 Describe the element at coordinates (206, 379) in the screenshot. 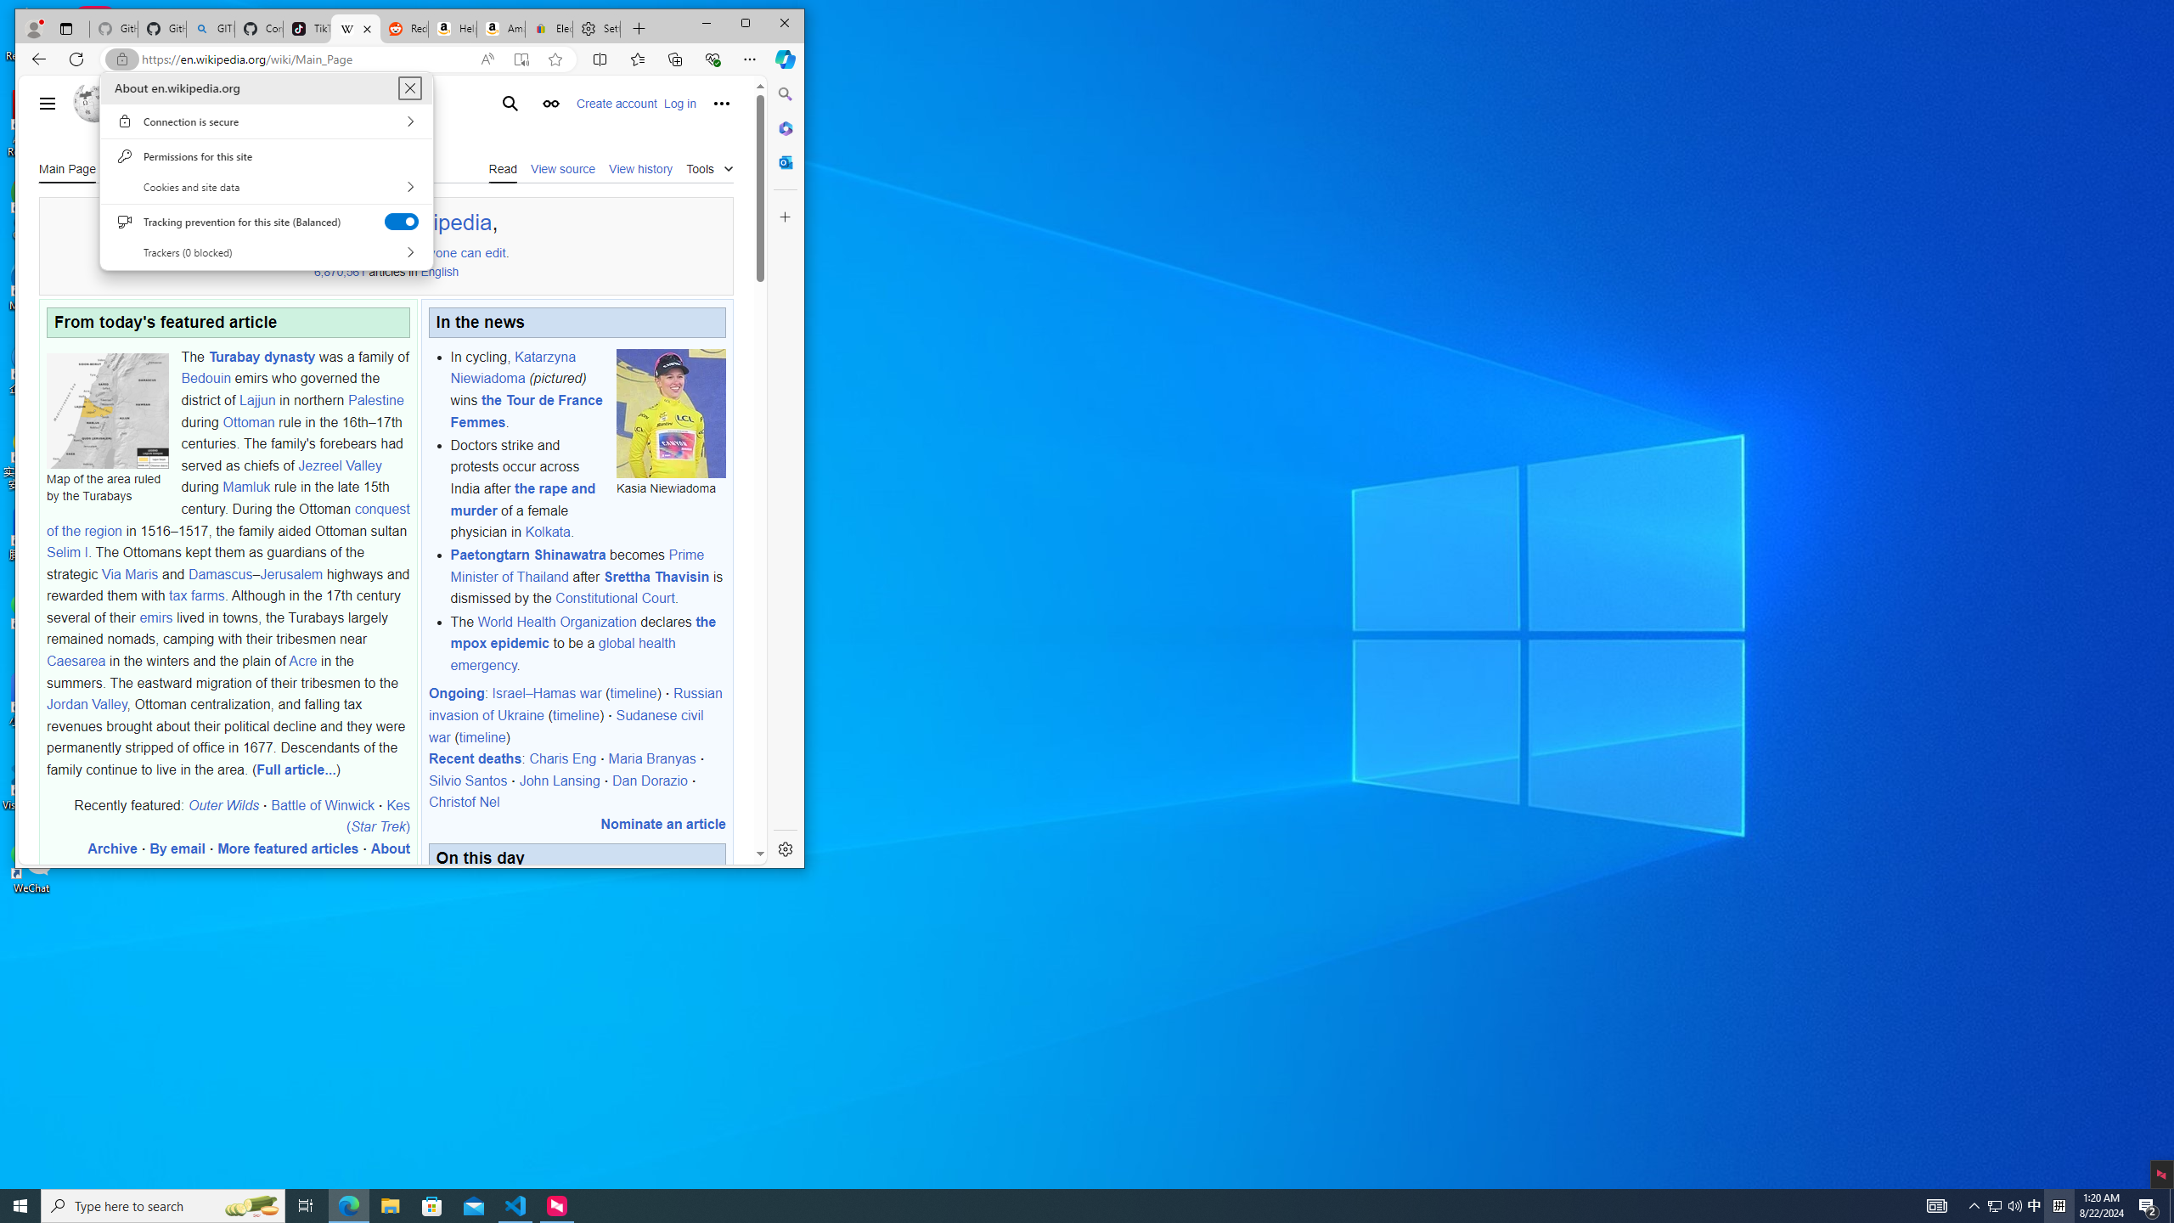

I see `Bedouin` at that location.